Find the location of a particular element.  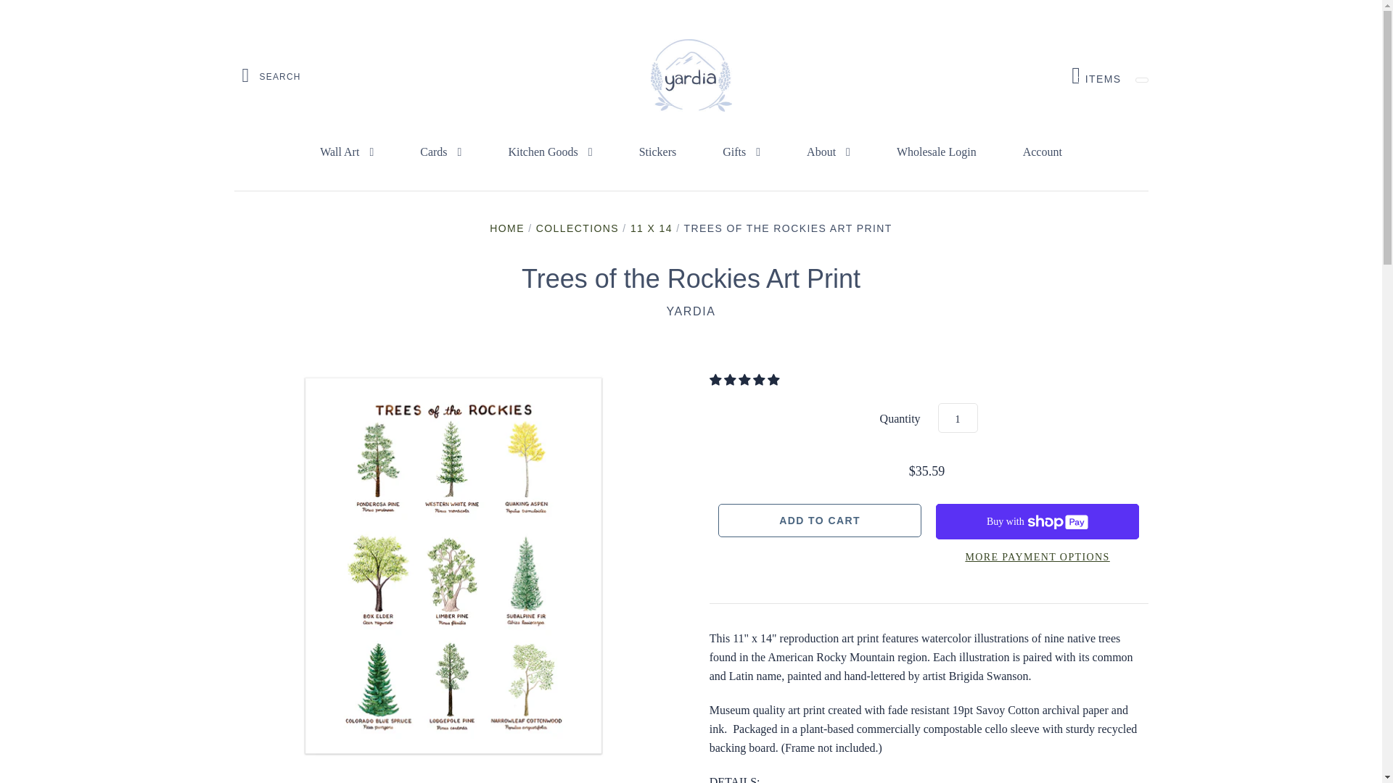

Stickers is located at coordinates (657, 152).